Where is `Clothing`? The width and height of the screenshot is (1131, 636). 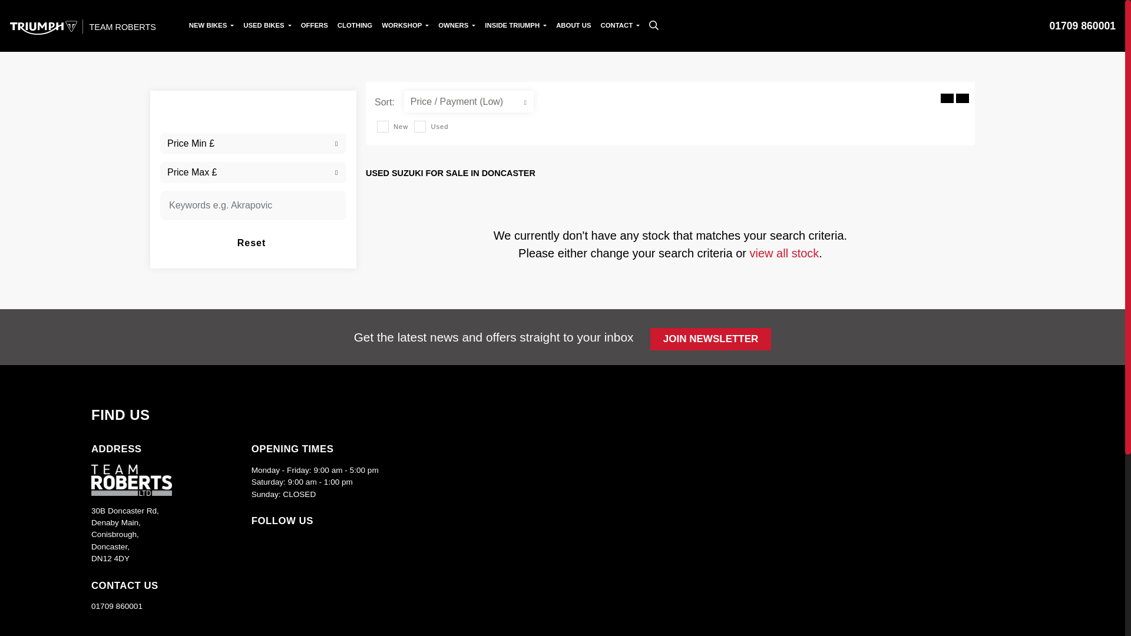
Clothing is located at coordinates (355, 26).